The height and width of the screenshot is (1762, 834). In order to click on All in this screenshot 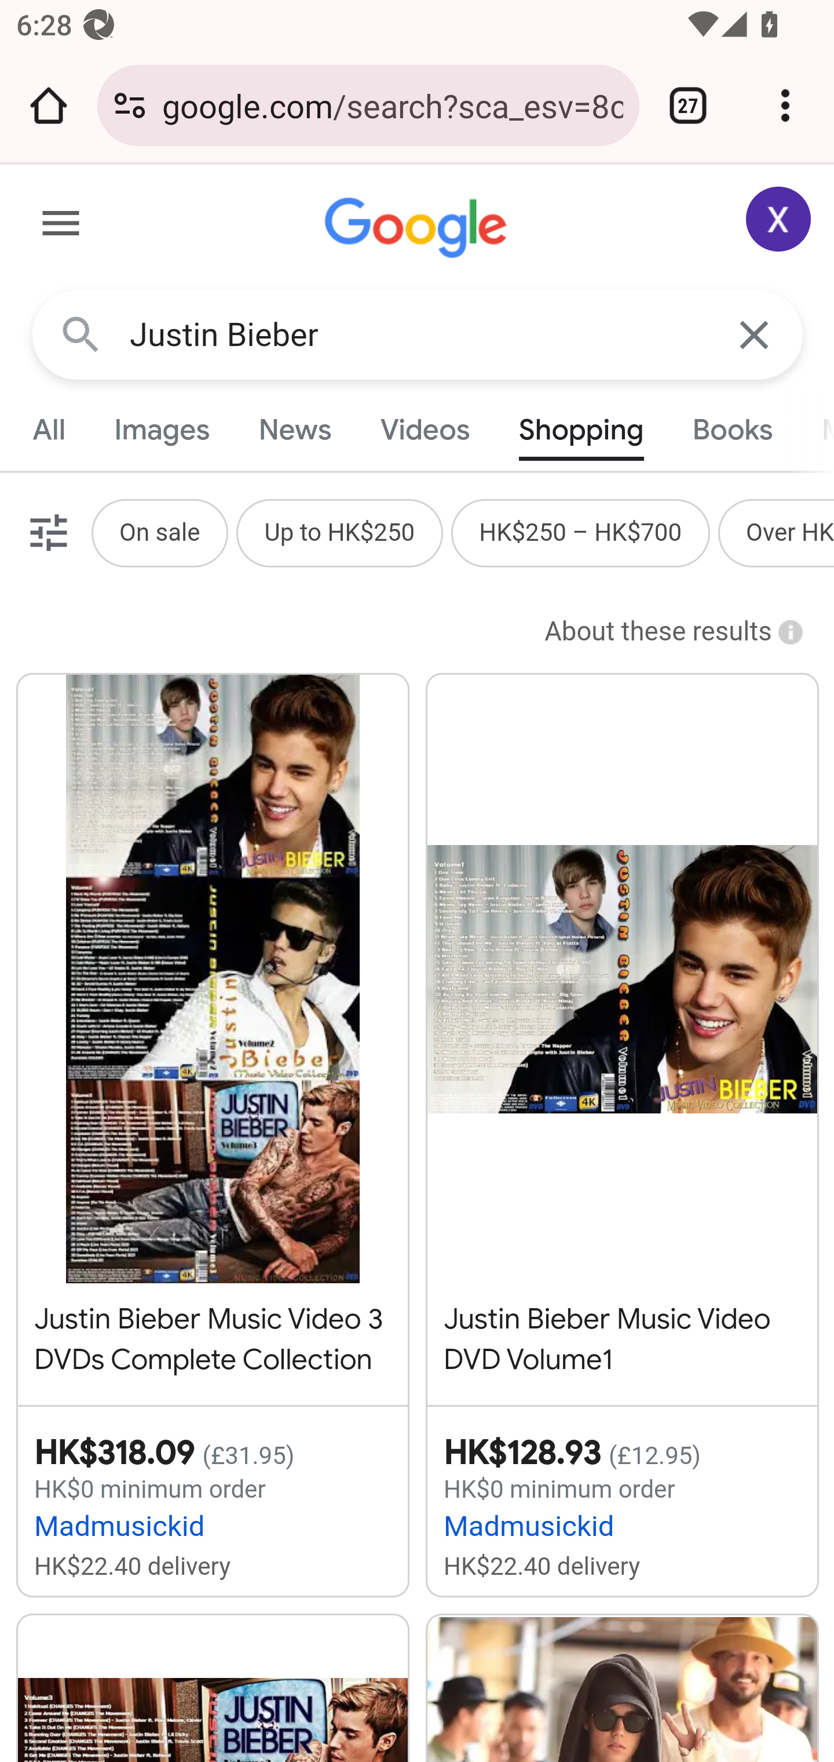, I will do `click(49, 429)`.